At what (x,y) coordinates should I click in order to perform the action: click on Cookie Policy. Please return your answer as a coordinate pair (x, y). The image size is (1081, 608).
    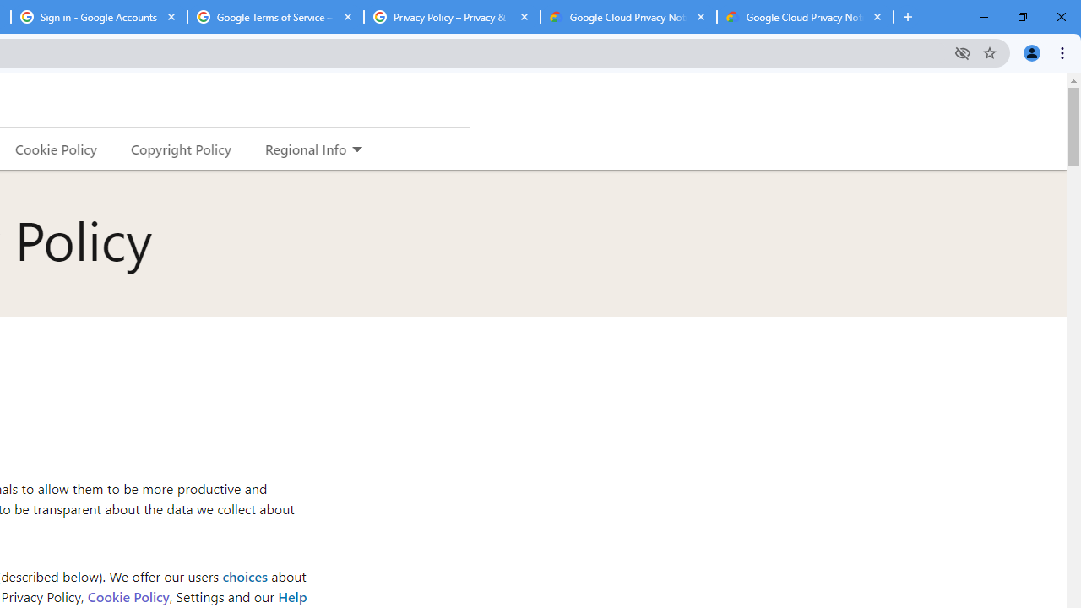
    Looking at the image, I should click on (128, 596).